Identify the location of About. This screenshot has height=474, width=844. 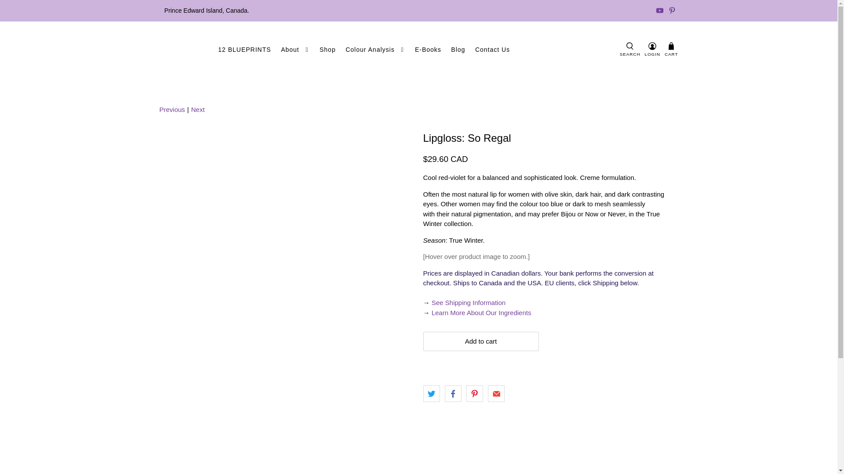
(295, 50).